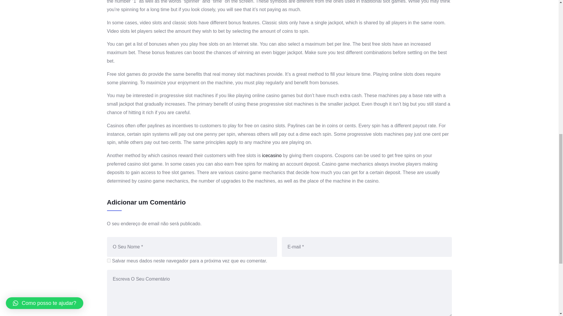 The width and height of the screenshot is (563, 316). What do you see at coordinates (272, 155) in the screenshot?
I see `icecasino` at bounding box center [272, 155].